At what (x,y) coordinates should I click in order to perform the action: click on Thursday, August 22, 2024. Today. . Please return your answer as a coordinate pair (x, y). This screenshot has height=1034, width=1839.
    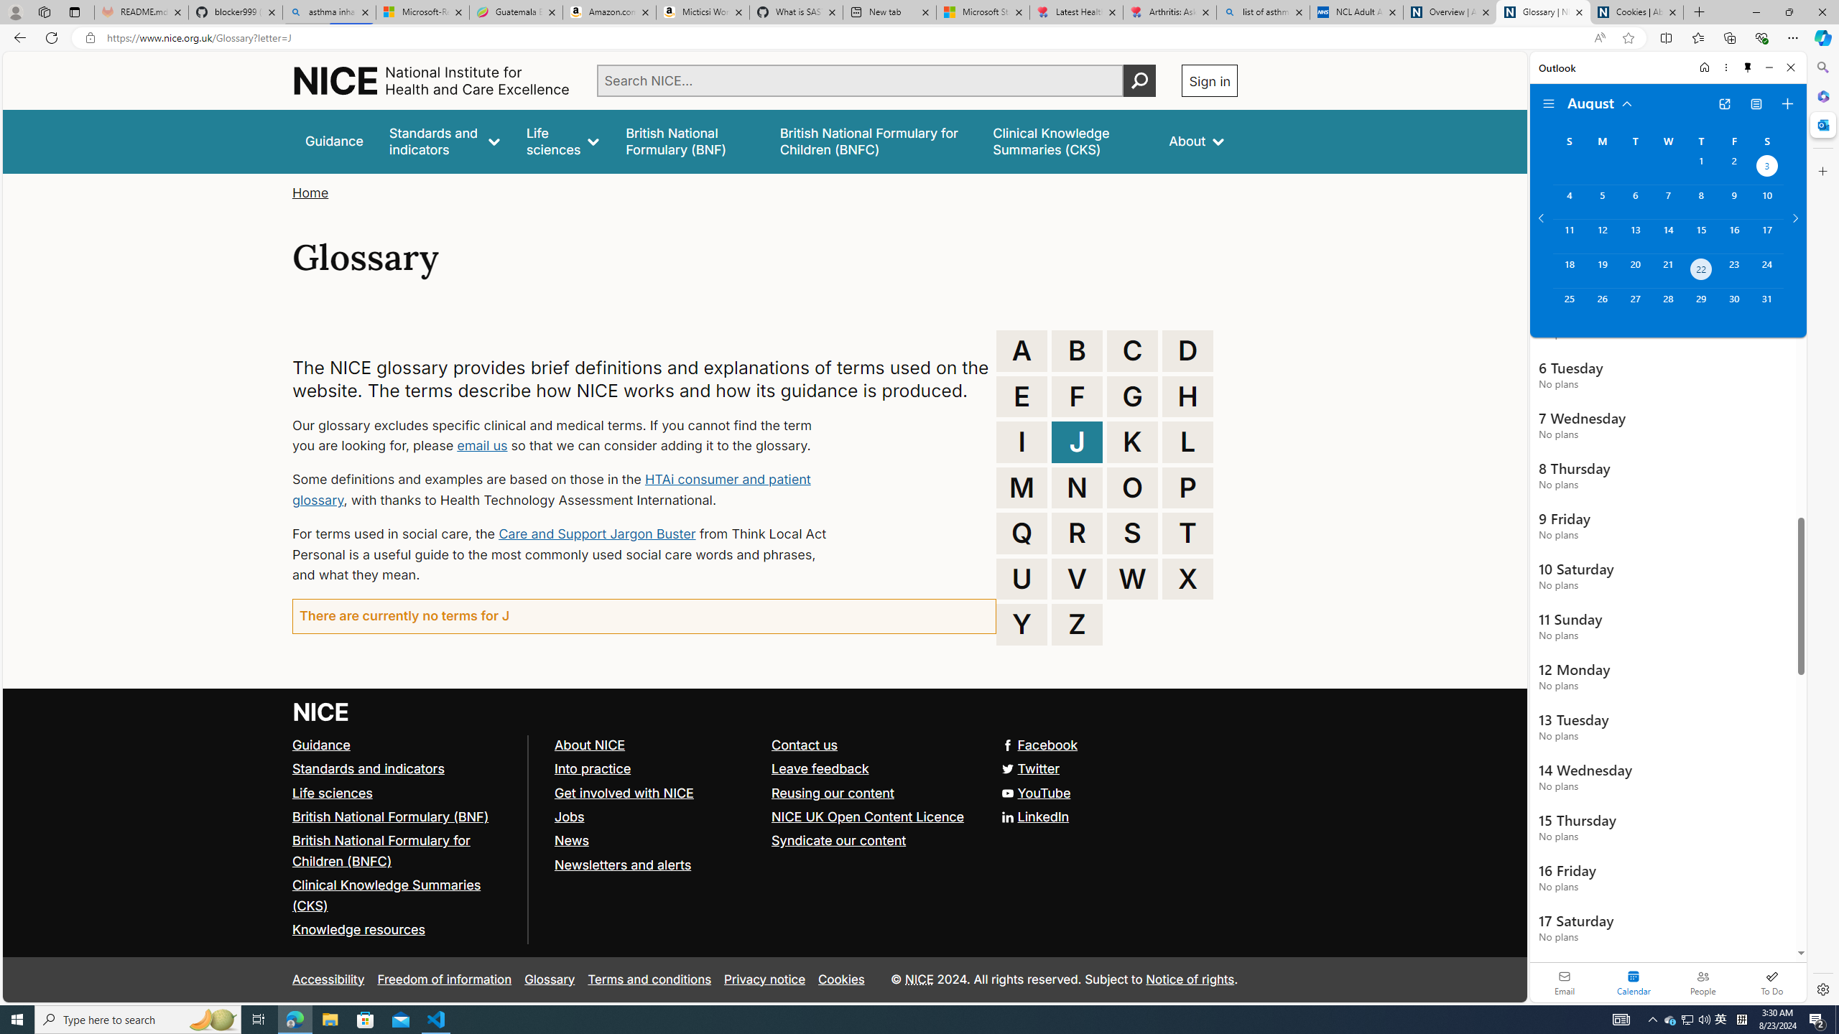
    Looking at the image, I should click on (1701, 271).